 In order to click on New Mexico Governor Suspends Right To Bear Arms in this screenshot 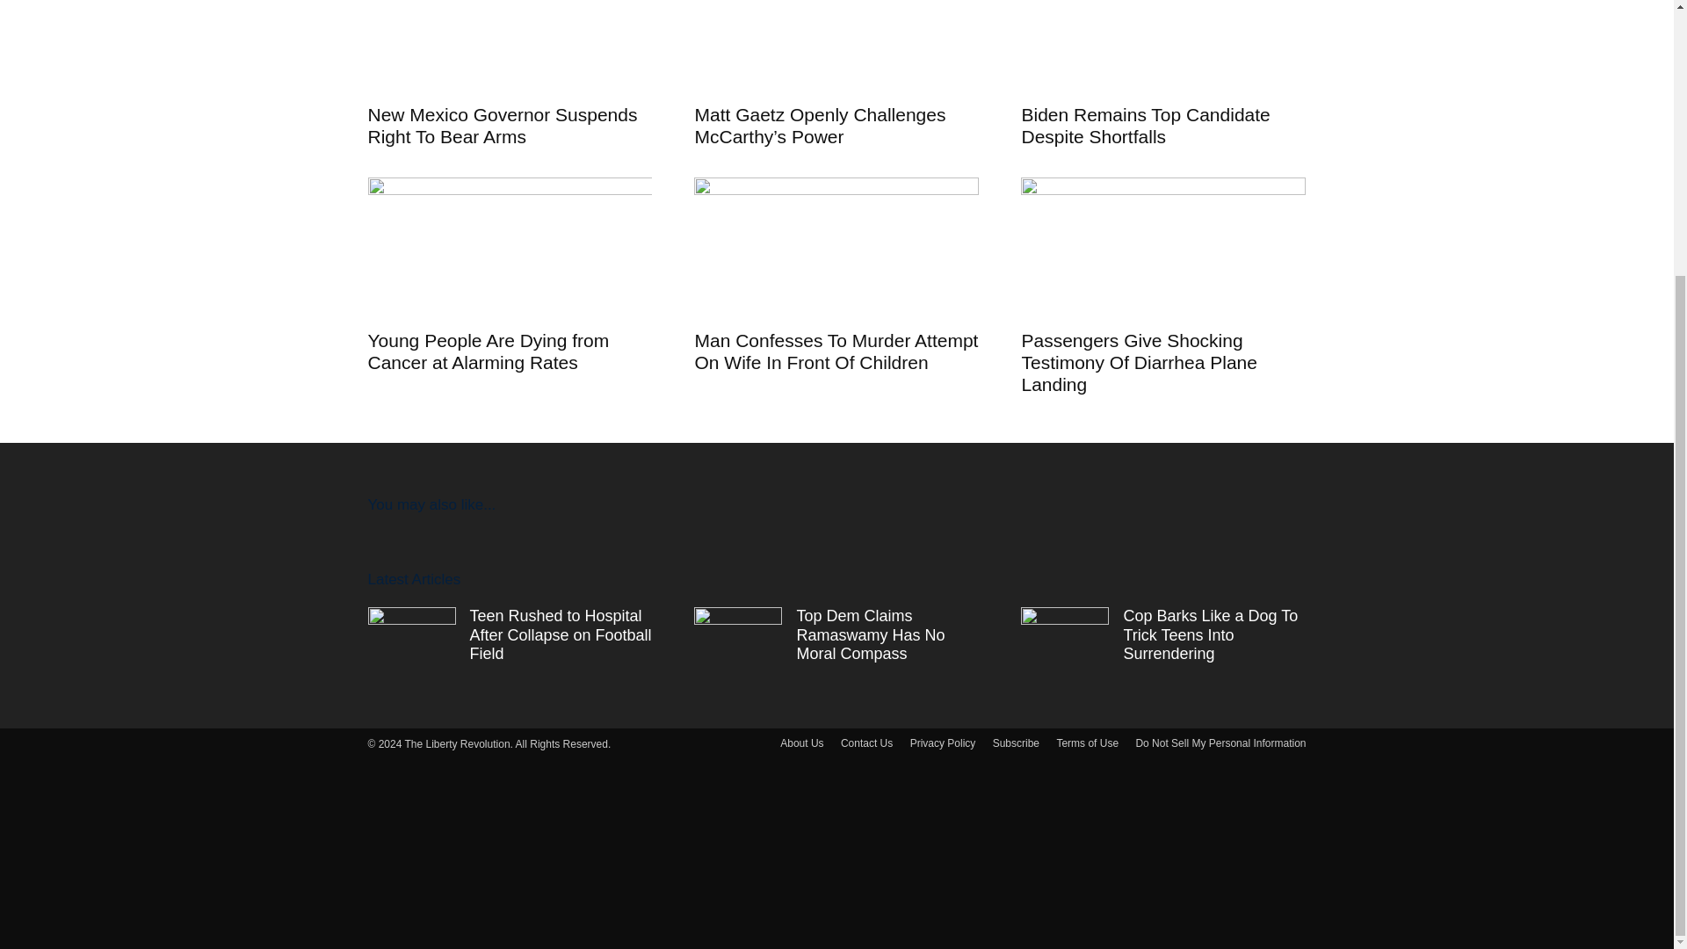, I will do `click(503, 125)`.